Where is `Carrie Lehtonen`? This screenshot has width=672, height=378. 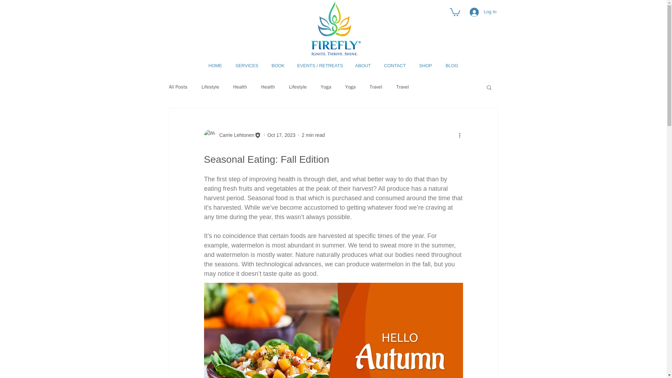
Carrie Lehtonen is located at coordinates (234, 135).